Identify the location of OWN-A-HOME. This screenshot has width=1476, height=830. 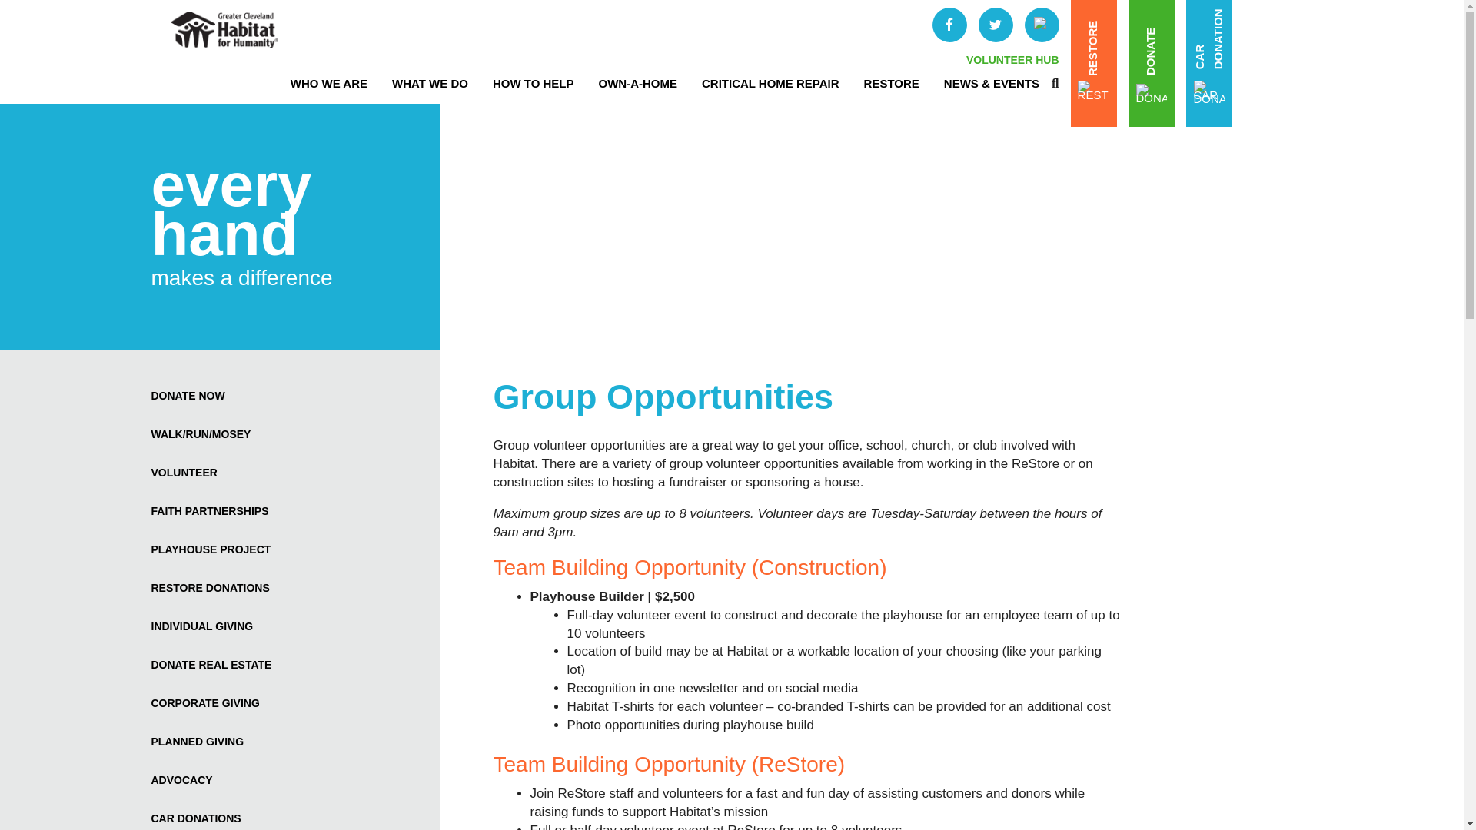
(637, 83).